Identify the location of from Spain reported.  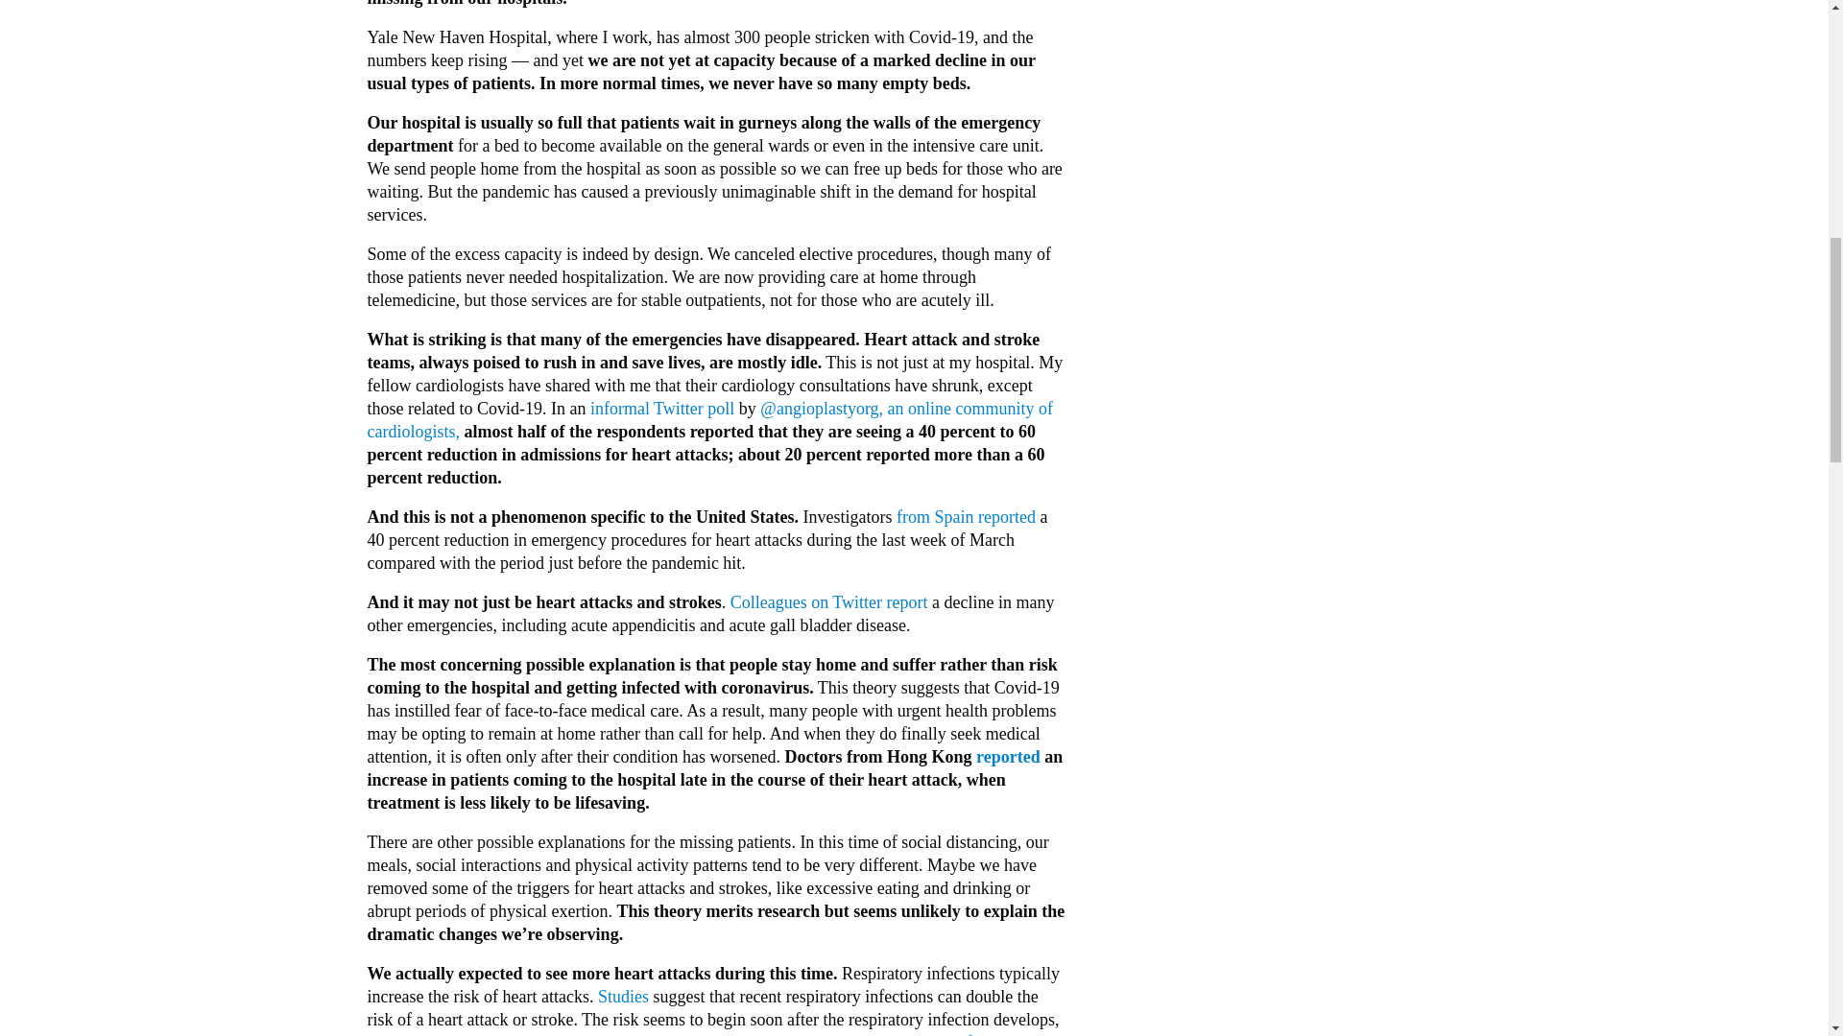
(966, 516).